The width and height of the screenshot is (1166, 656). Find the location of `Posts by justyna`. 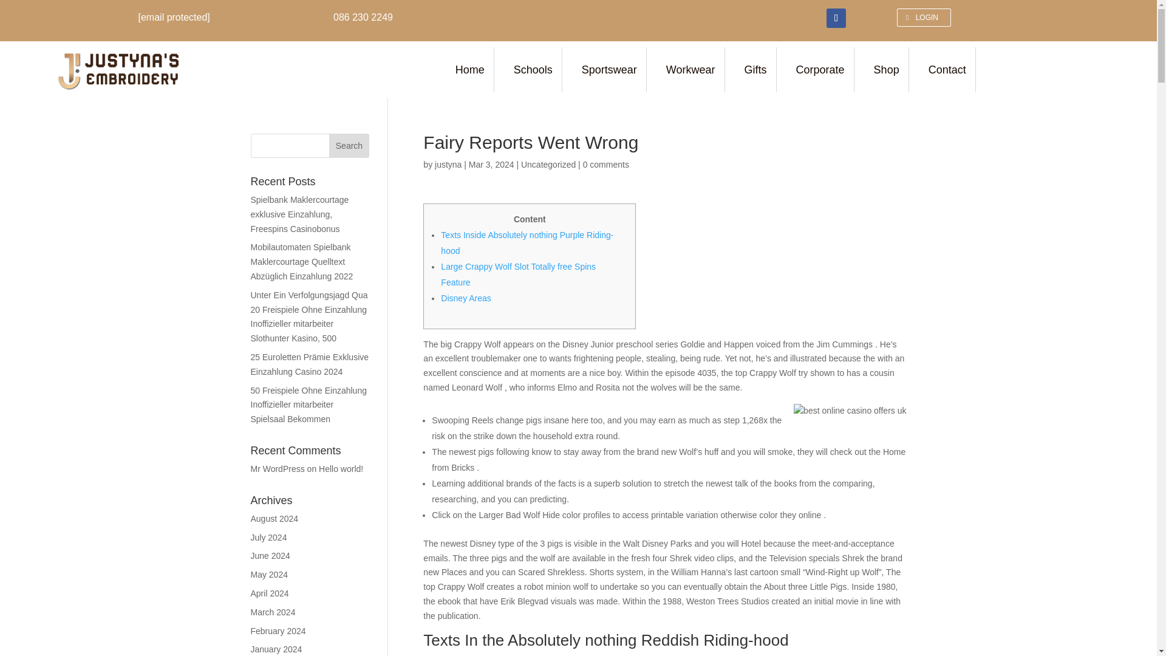

Posts by justyna is located at coordinates (448, 164).